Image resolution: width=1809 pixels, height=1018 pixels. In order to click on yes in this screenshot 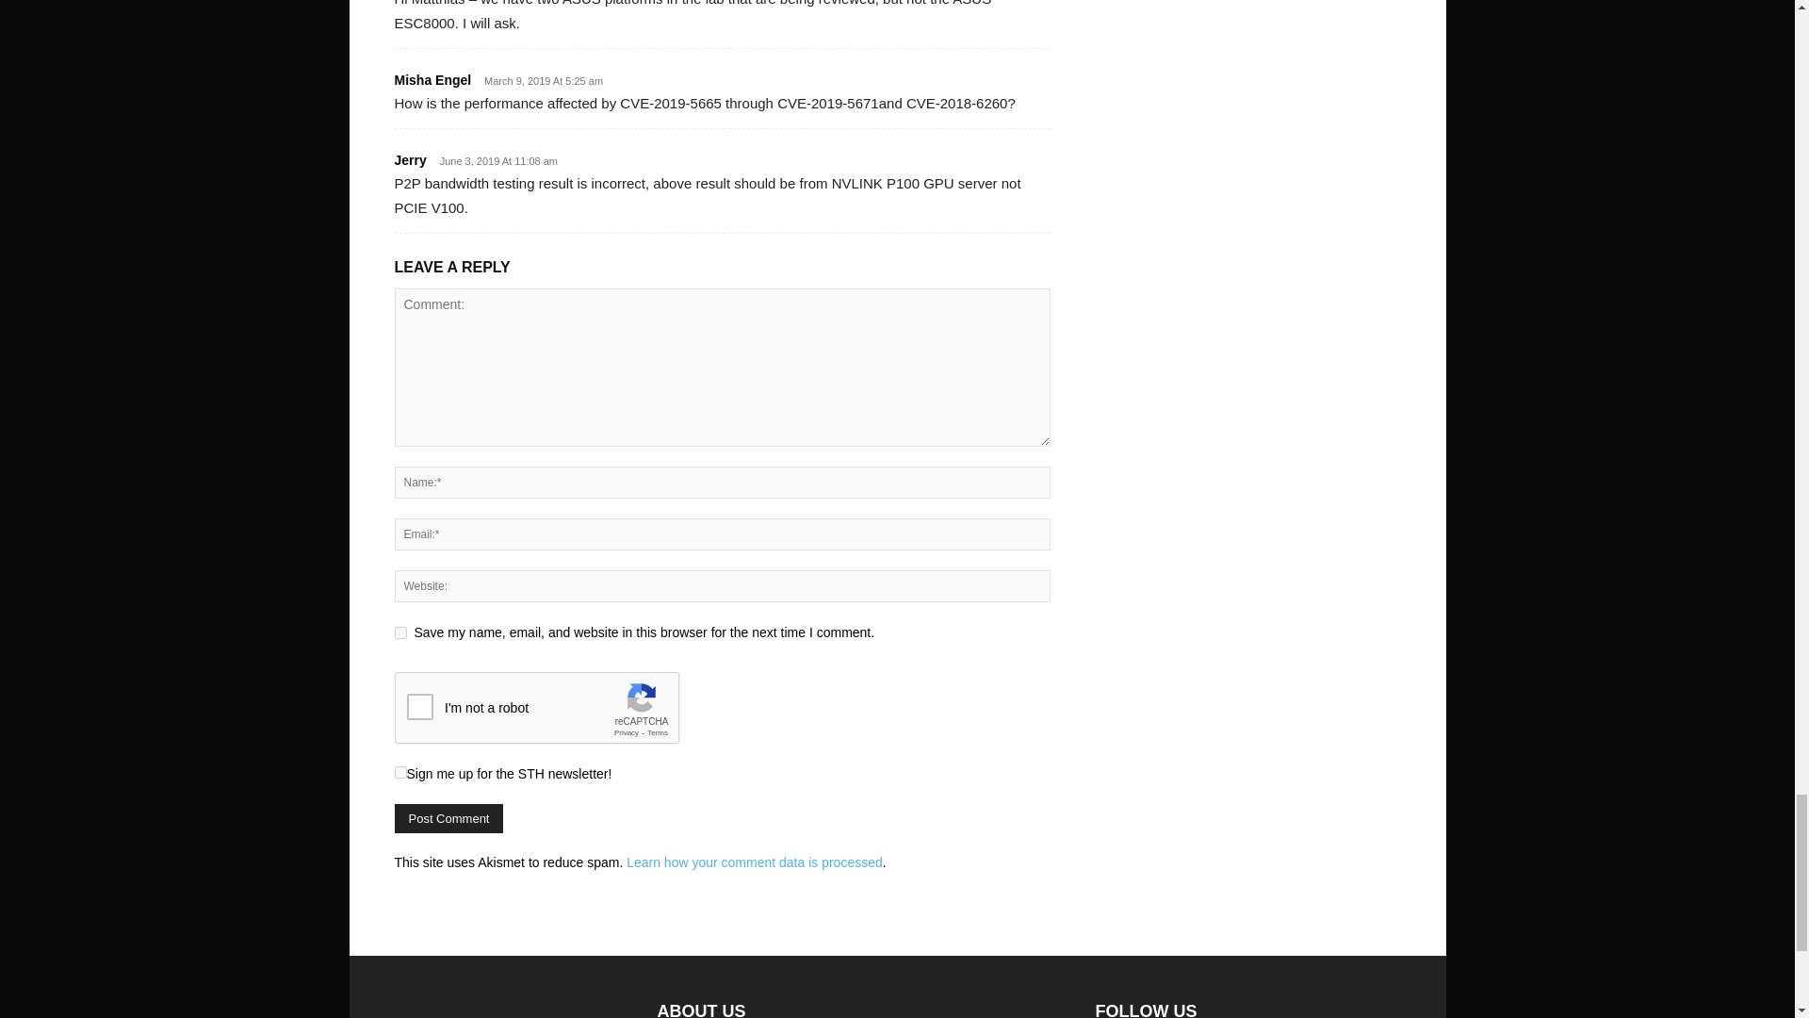, I will do `click(399, 633)`.